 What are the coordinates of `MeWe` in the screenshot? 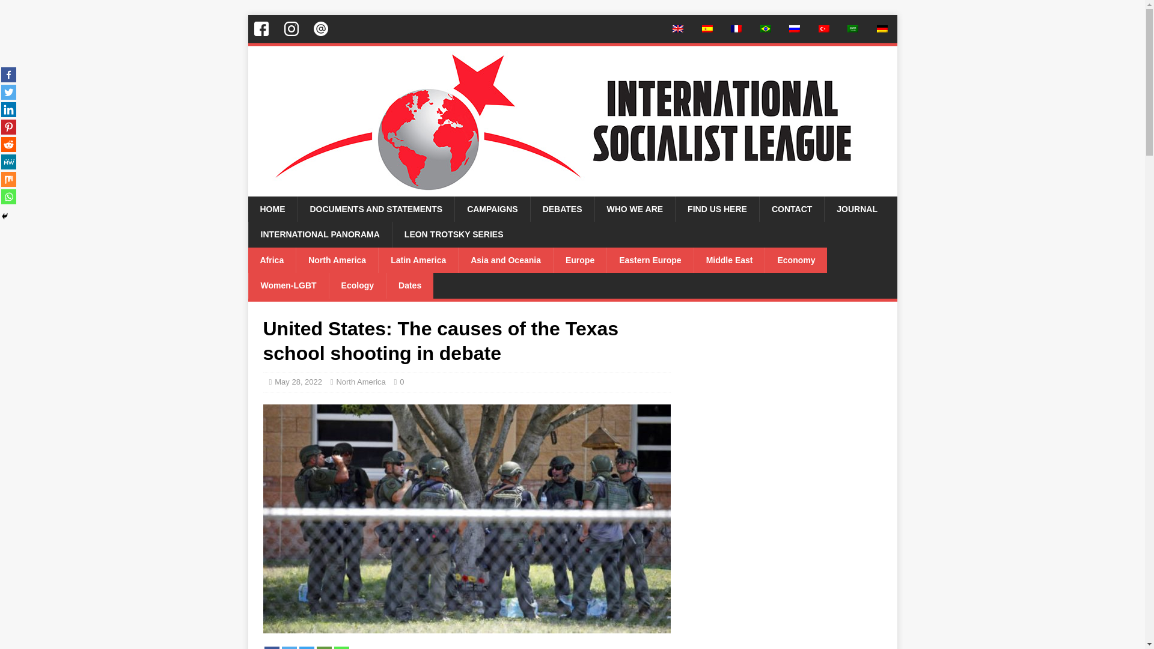 It's located at (8, 162).